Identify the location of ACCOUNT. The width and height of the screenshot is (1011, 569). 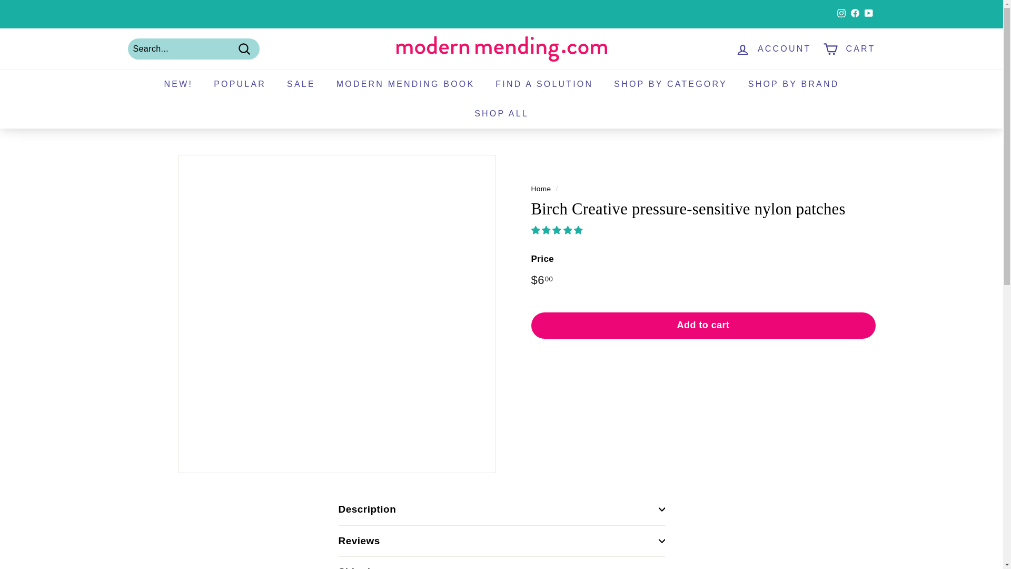
(773, 49).